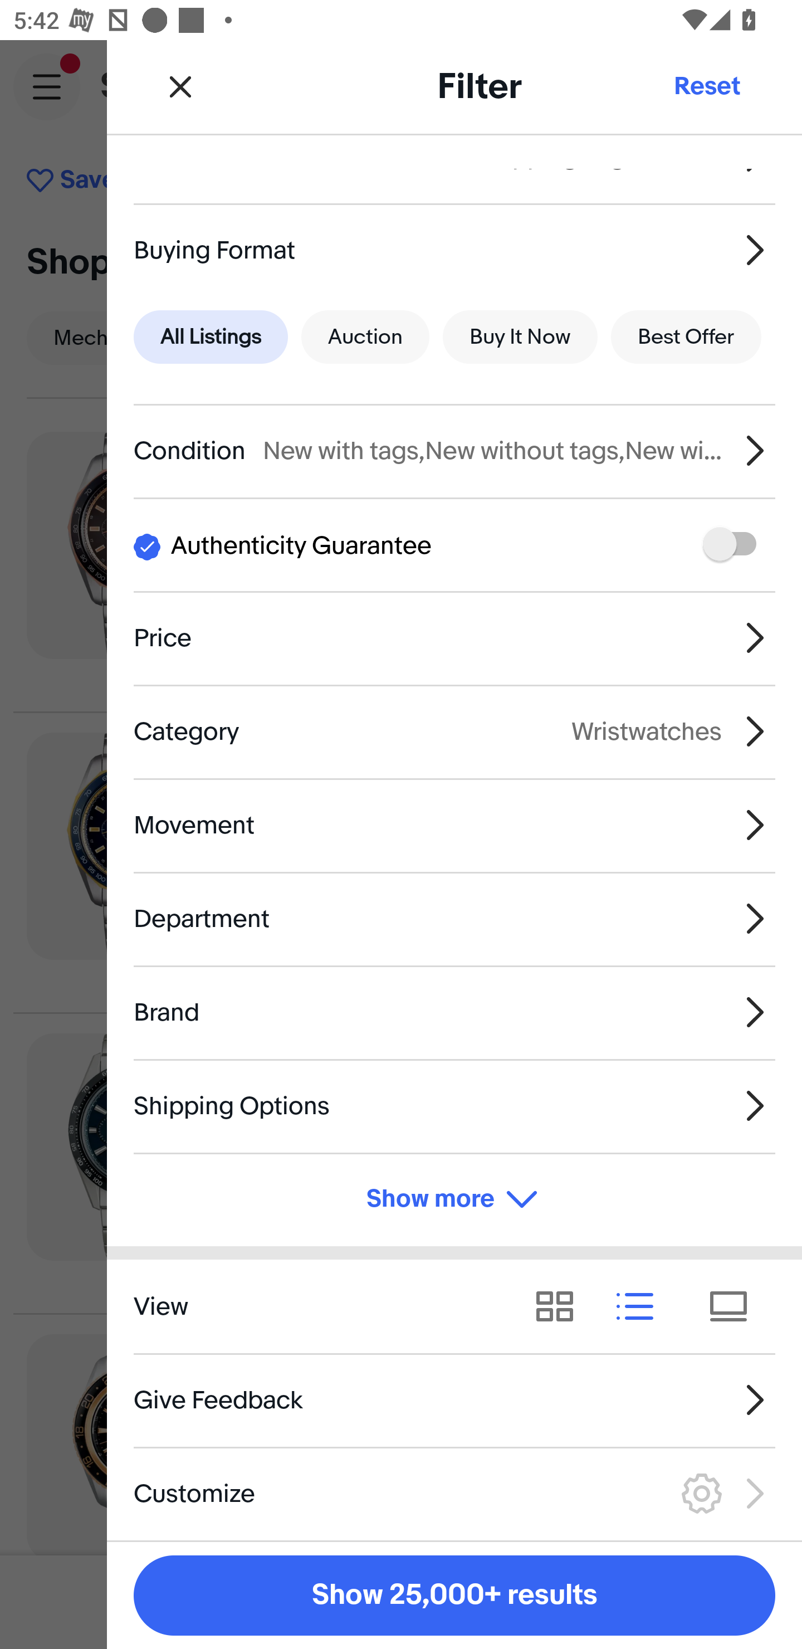  Describe the element at coordinates (365, 336) in the screenshot. I see `Auction` at that location.